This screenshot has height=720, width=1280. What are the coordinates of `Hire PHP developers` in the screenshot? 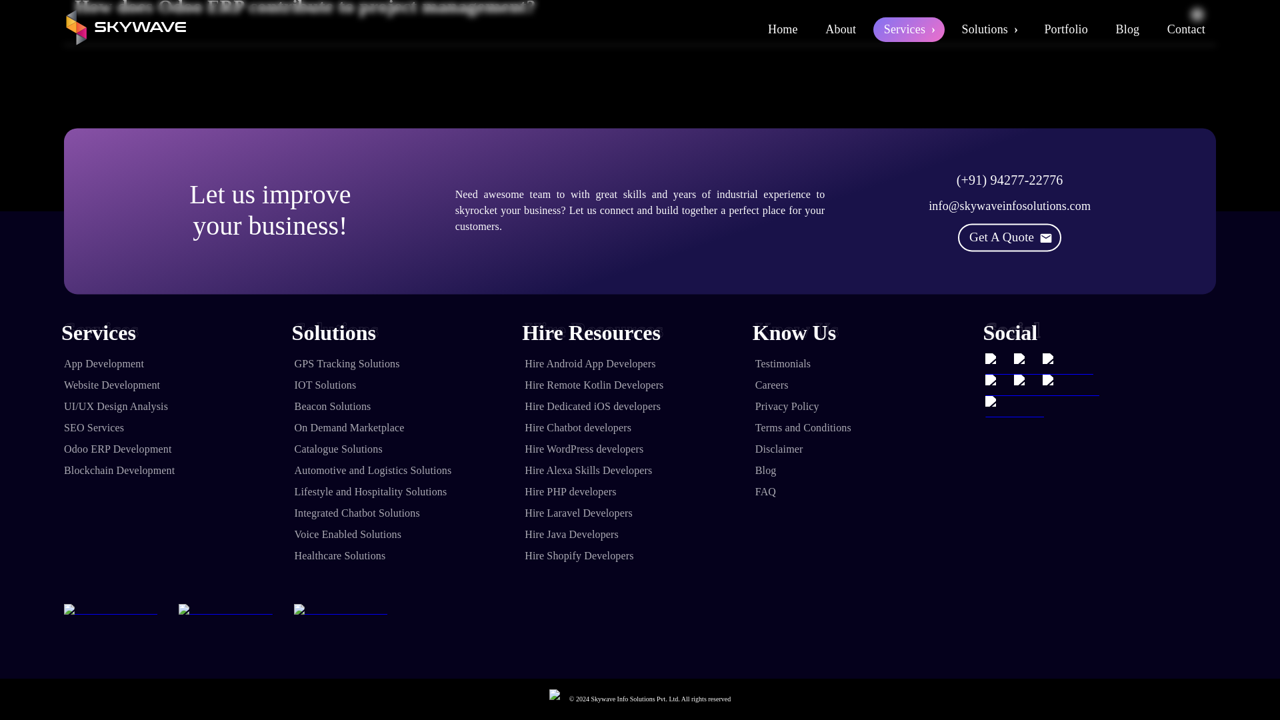 It's located at (640, 492).